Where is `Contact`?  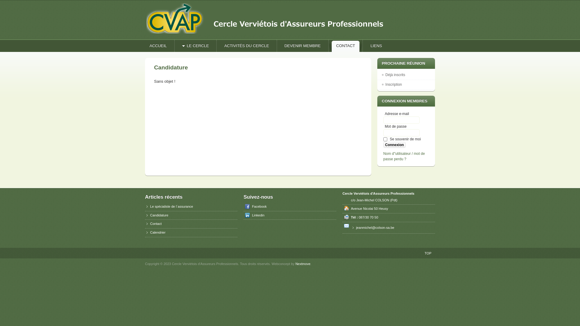 Contact is located at coordinates (191, 224).